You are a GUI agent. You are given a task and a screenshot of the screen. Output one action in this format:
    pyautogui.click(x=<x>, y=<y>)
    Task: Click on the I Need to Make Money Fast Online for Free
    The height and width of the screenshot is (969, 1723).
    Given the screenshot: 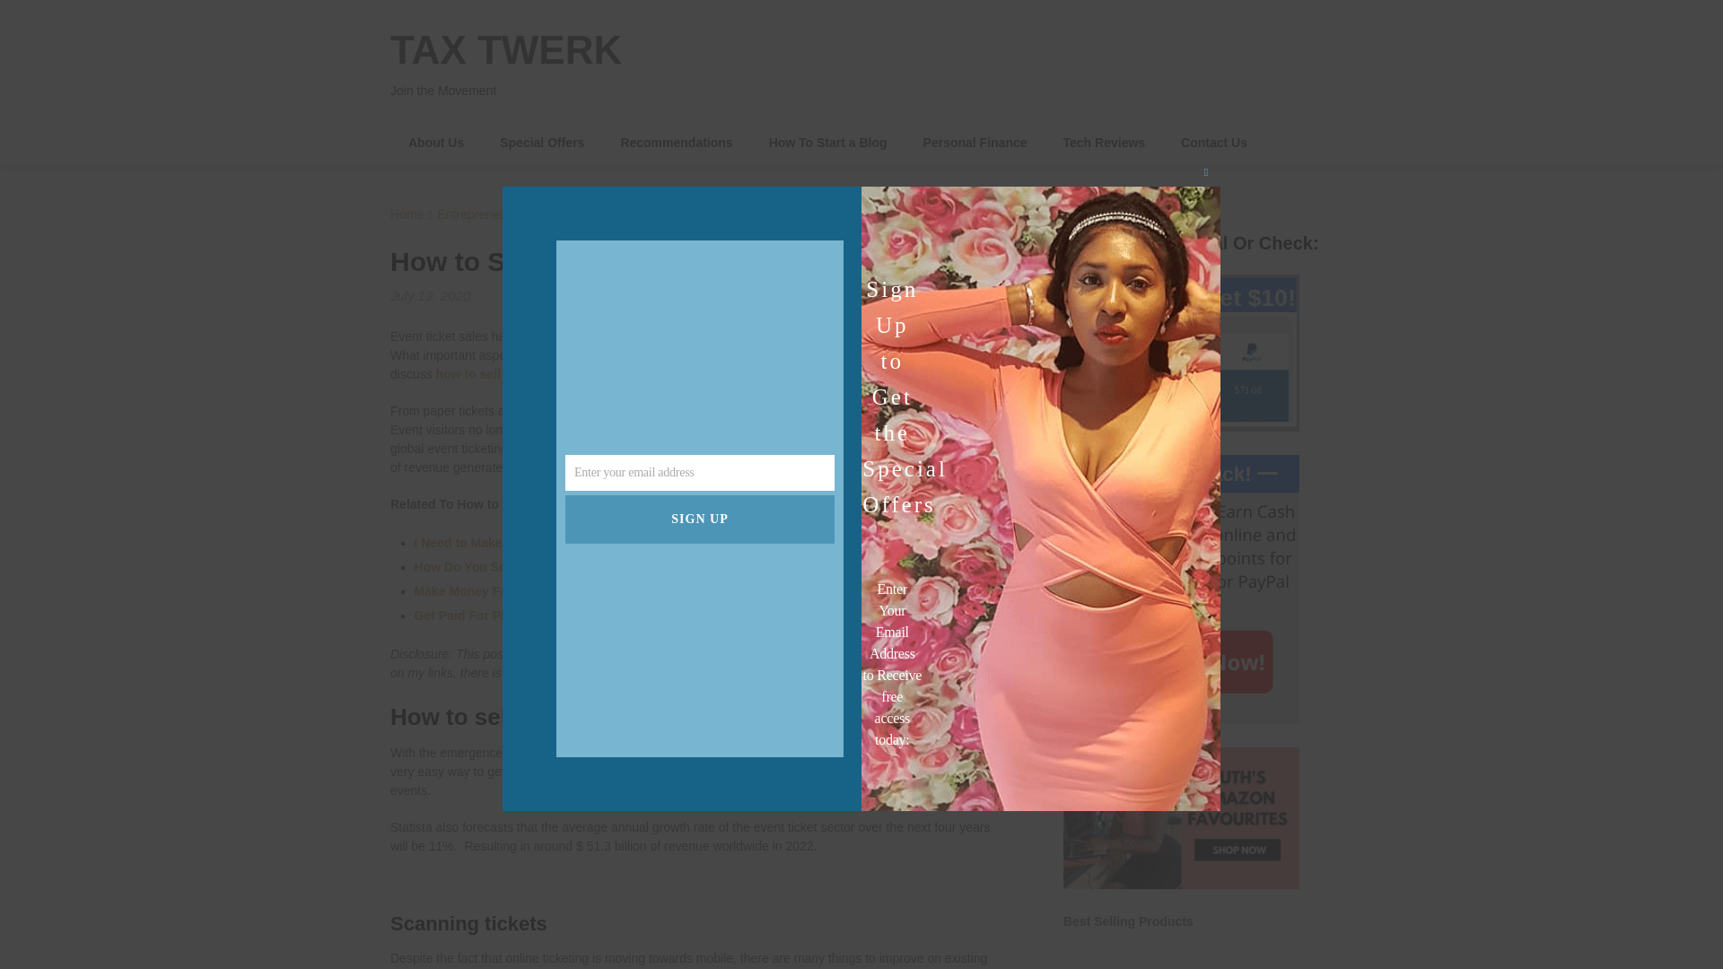 What is the action you would take?
    pyautogui.click(x=541, y=543)
    